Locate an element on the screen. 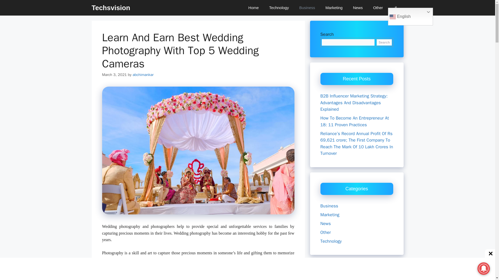 This screenshot has width=499, height=280. View all posts by abchimankar is located at coordinates (143, 75).